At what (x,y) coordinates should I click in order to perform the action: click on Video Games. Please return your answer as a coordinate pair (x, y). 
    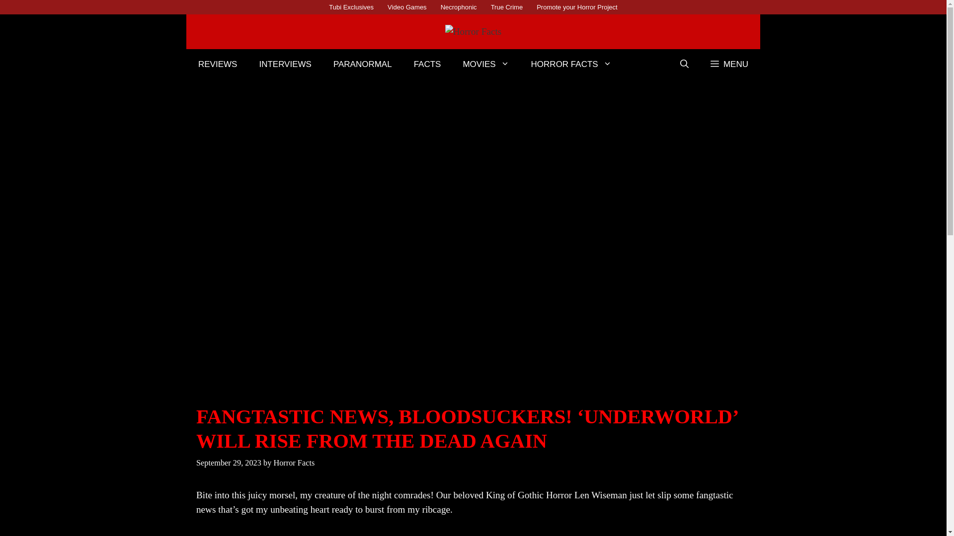
    Looking at the image, I should click on (407, 7).